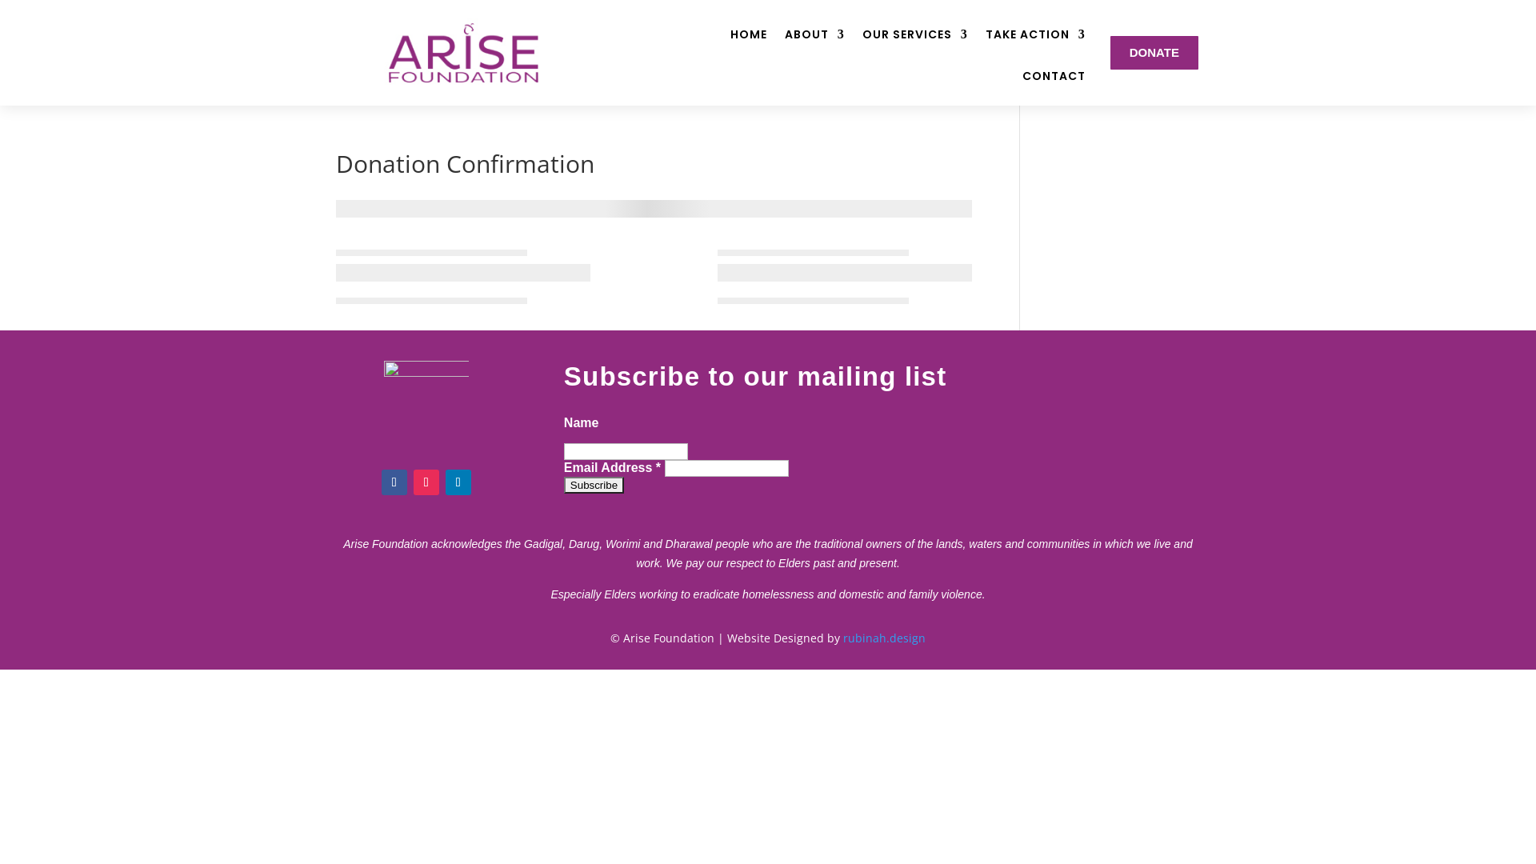 This screenshot has width=1536, height=864. Describe the element at coordinates (885, 638) in the screenshot. I see `rubinah.design` at that location.